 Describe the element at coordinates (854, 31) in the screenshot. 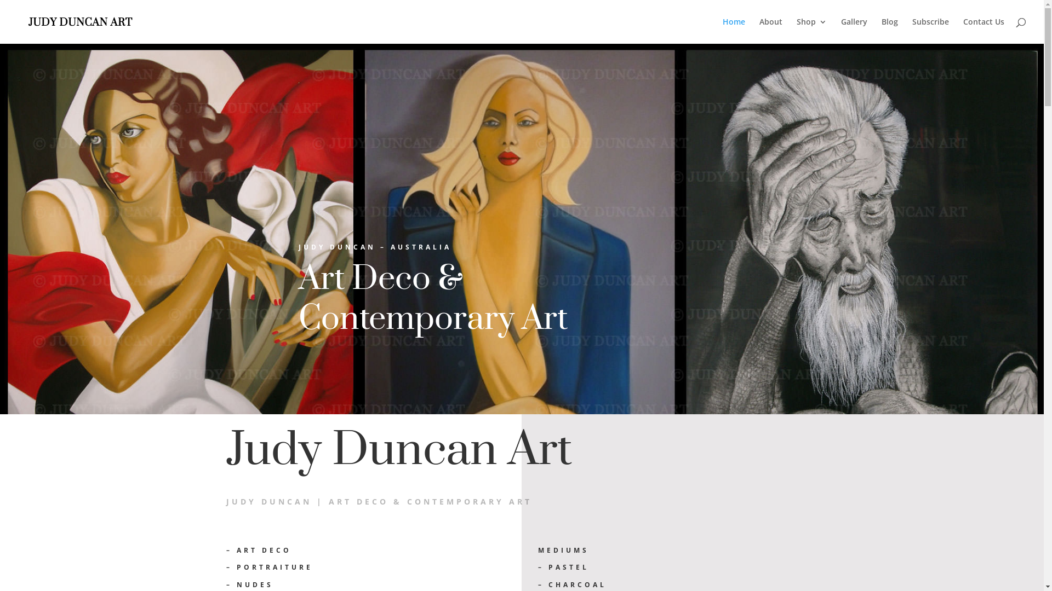

I see `Gallery` at that location.